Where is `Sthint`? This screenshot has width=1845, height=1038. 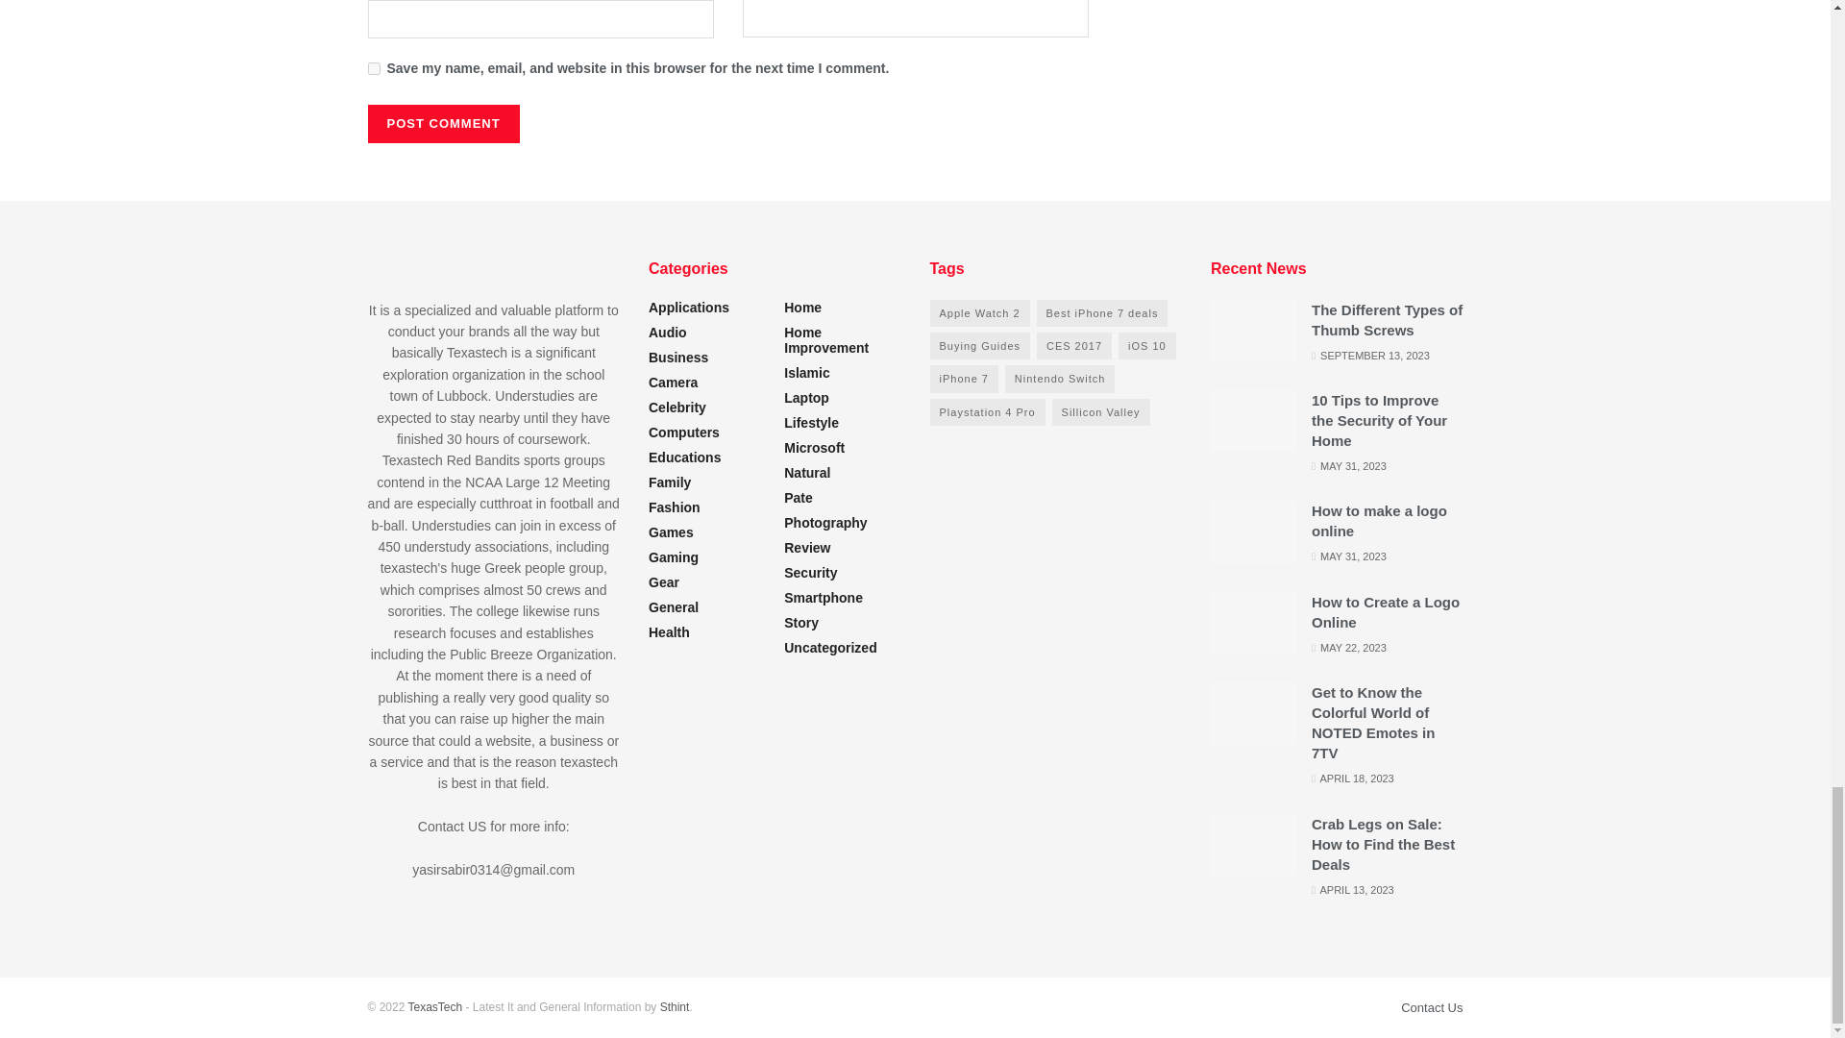
Sthint is located at coordinates (675, 1007).